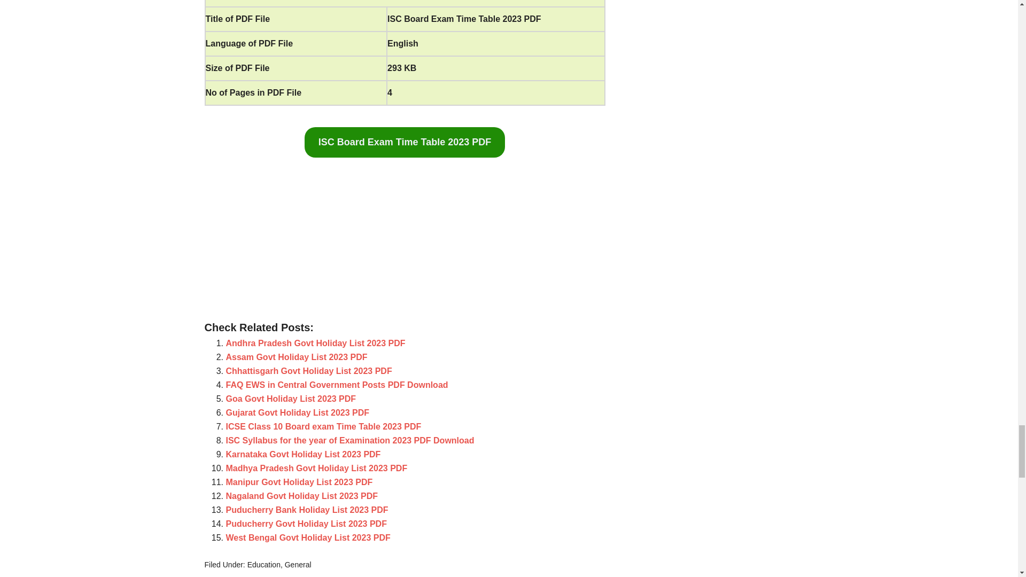  What do you see at coordinates (299, 482) in the screenshot?
I see `Manipur Govt Holiday List 2023 PDF` at bounding box center [299, 482].